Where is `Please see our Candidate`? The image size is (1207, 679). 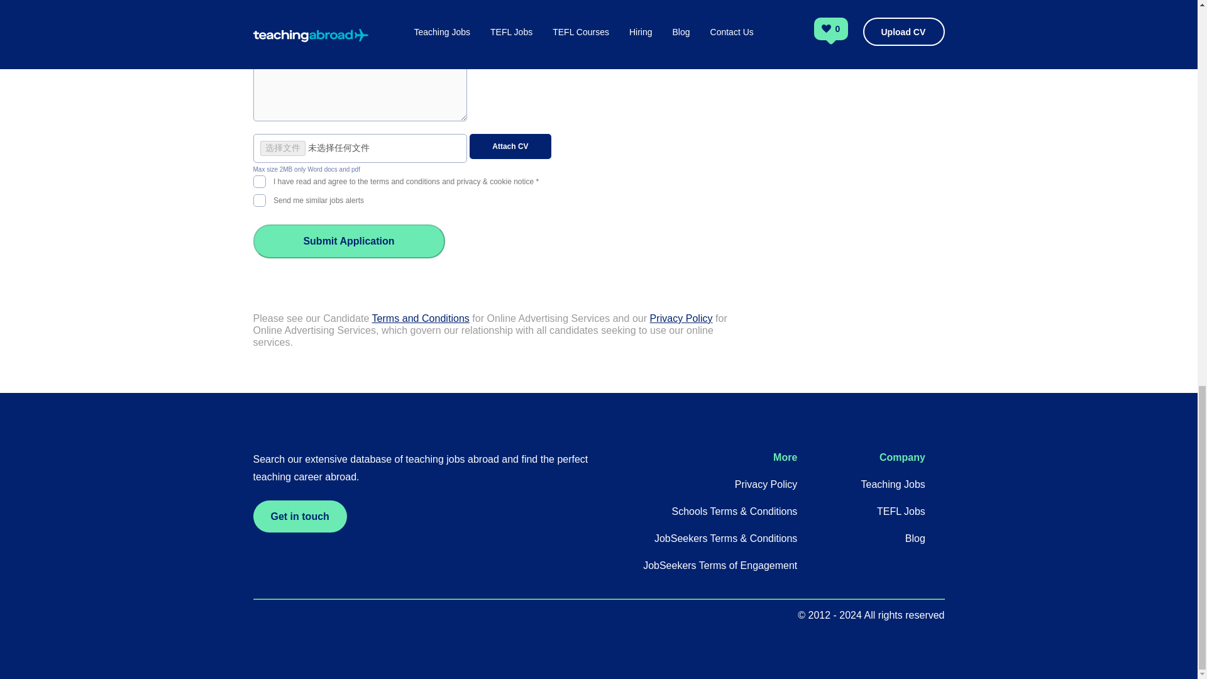 Please see our Candidate is located at coordinates (312, 318).